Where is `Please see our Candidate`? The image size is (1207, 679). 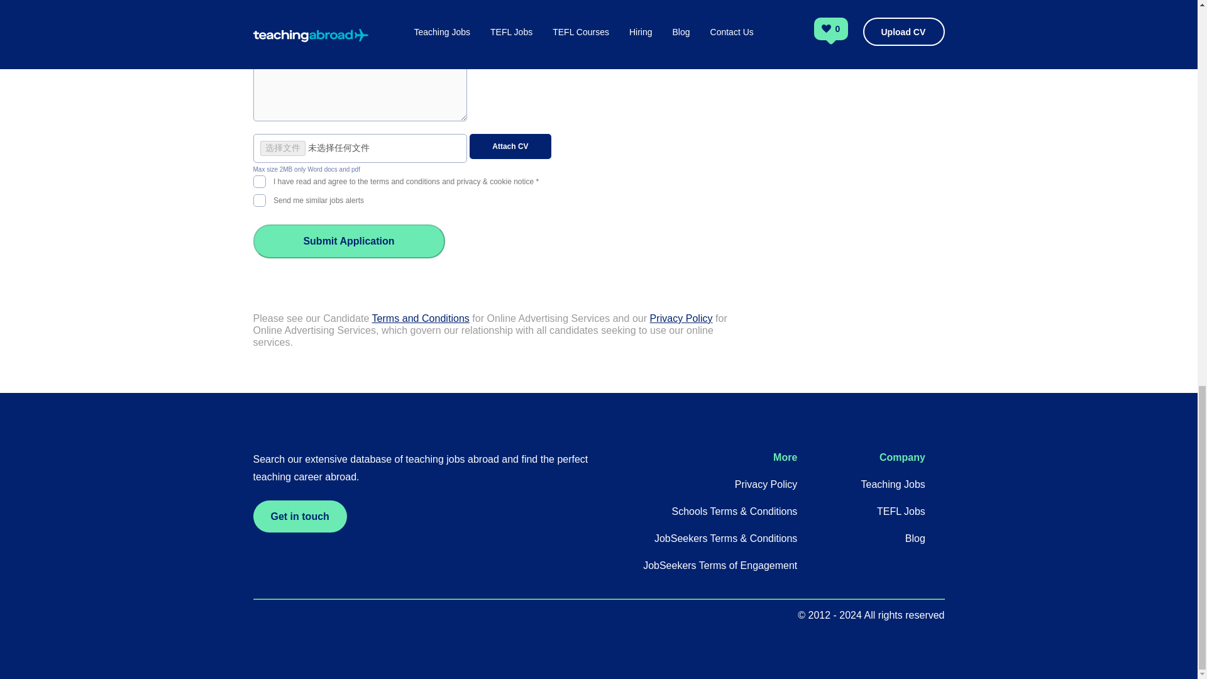 Please see our Candidate is located at coordinates (312, 318).